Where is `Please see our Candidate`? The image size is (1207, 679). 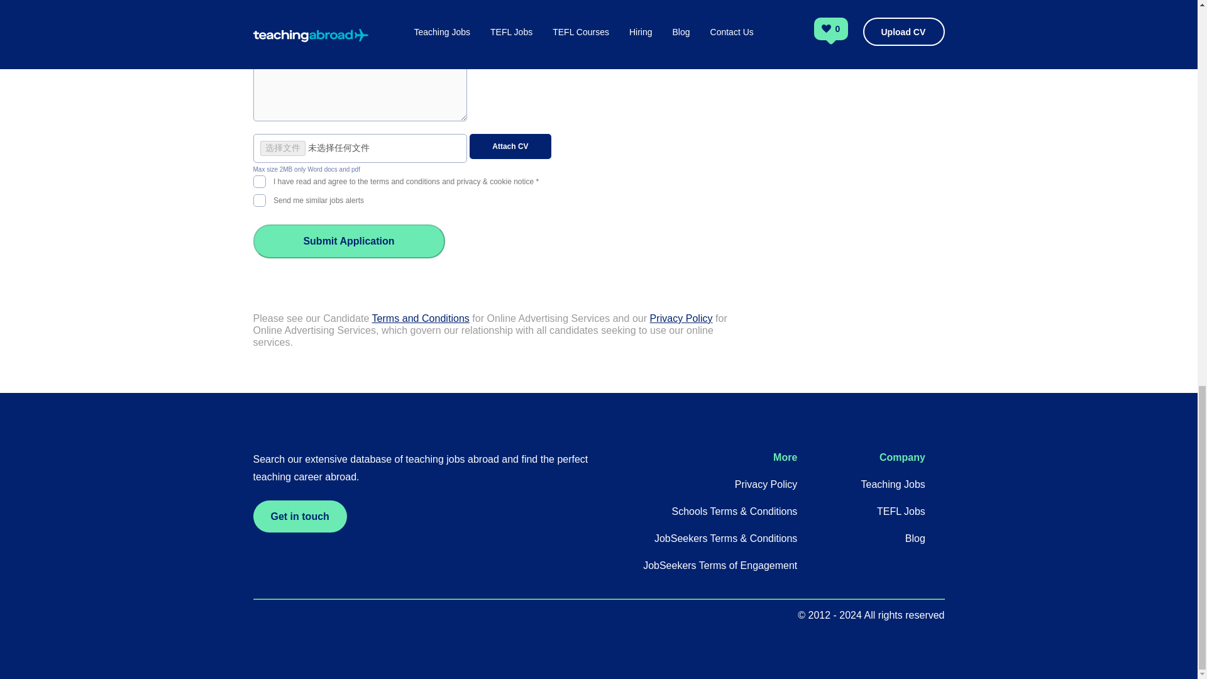 Please see our Candidate is located at coordinates (312, 318).